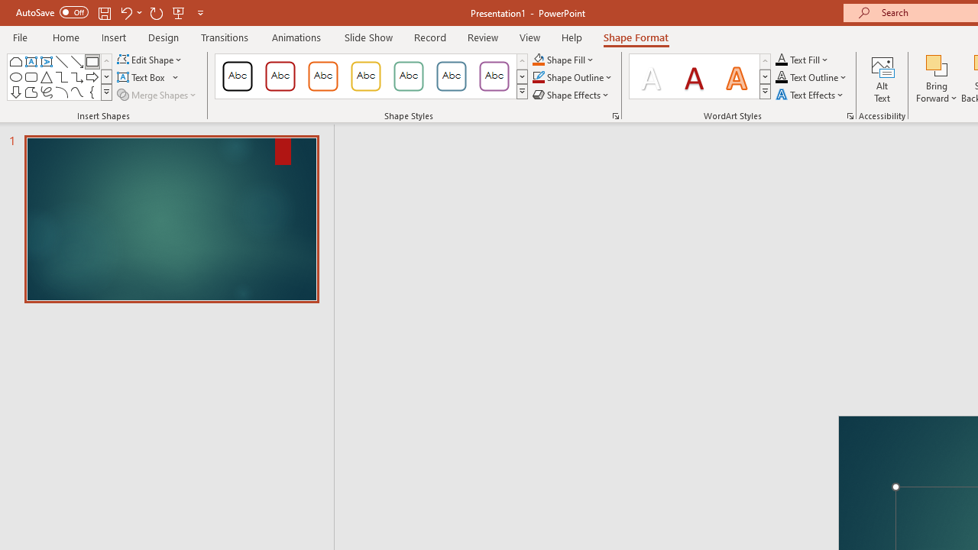 The height and width of the screenshot is (550, 978). Describe the element at coordinates (142, 78) in the screenshot. I see `Draw Horizontal Text Box` at that location.